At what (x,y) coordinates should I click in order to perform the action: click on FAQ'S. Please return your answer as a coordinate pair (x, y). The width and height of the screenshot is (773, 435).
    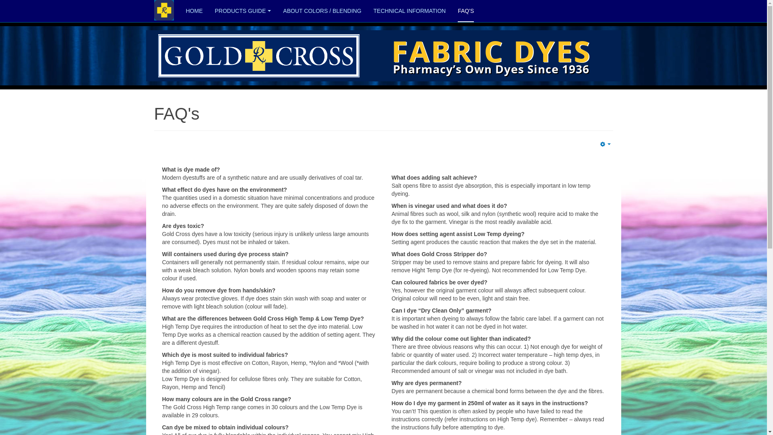
    Looking at the image, I should click on (466, 11).